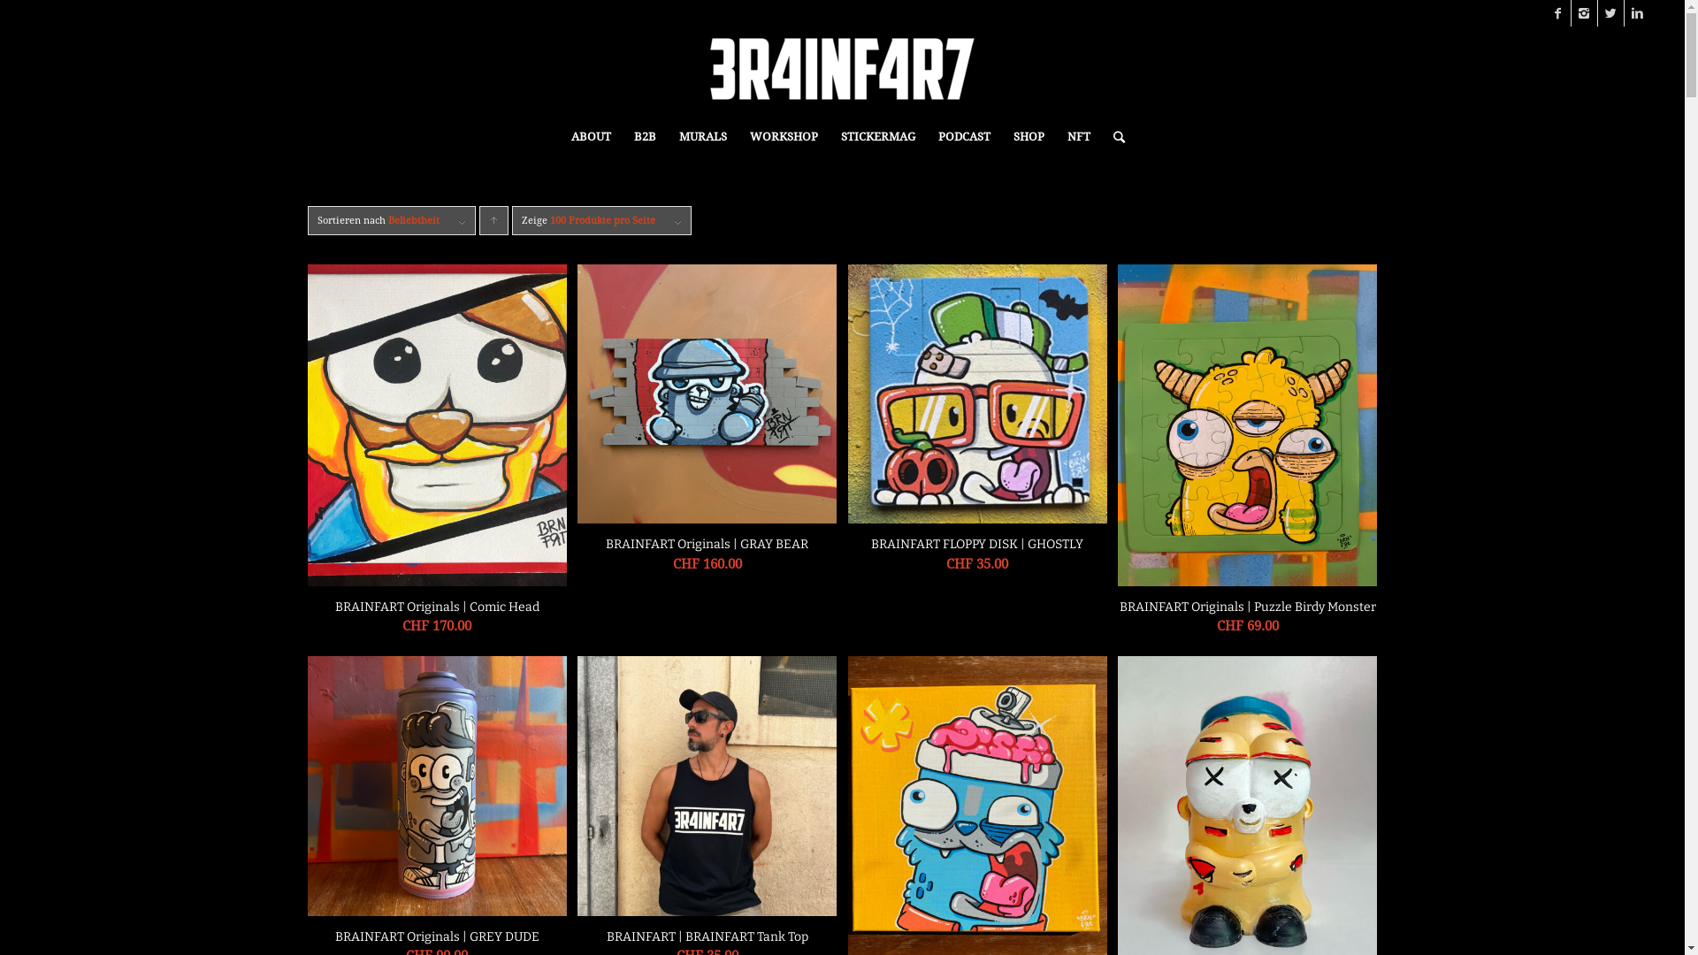 The image size is (1698, 955). I want to click on Facebook, so click(1558, 13).